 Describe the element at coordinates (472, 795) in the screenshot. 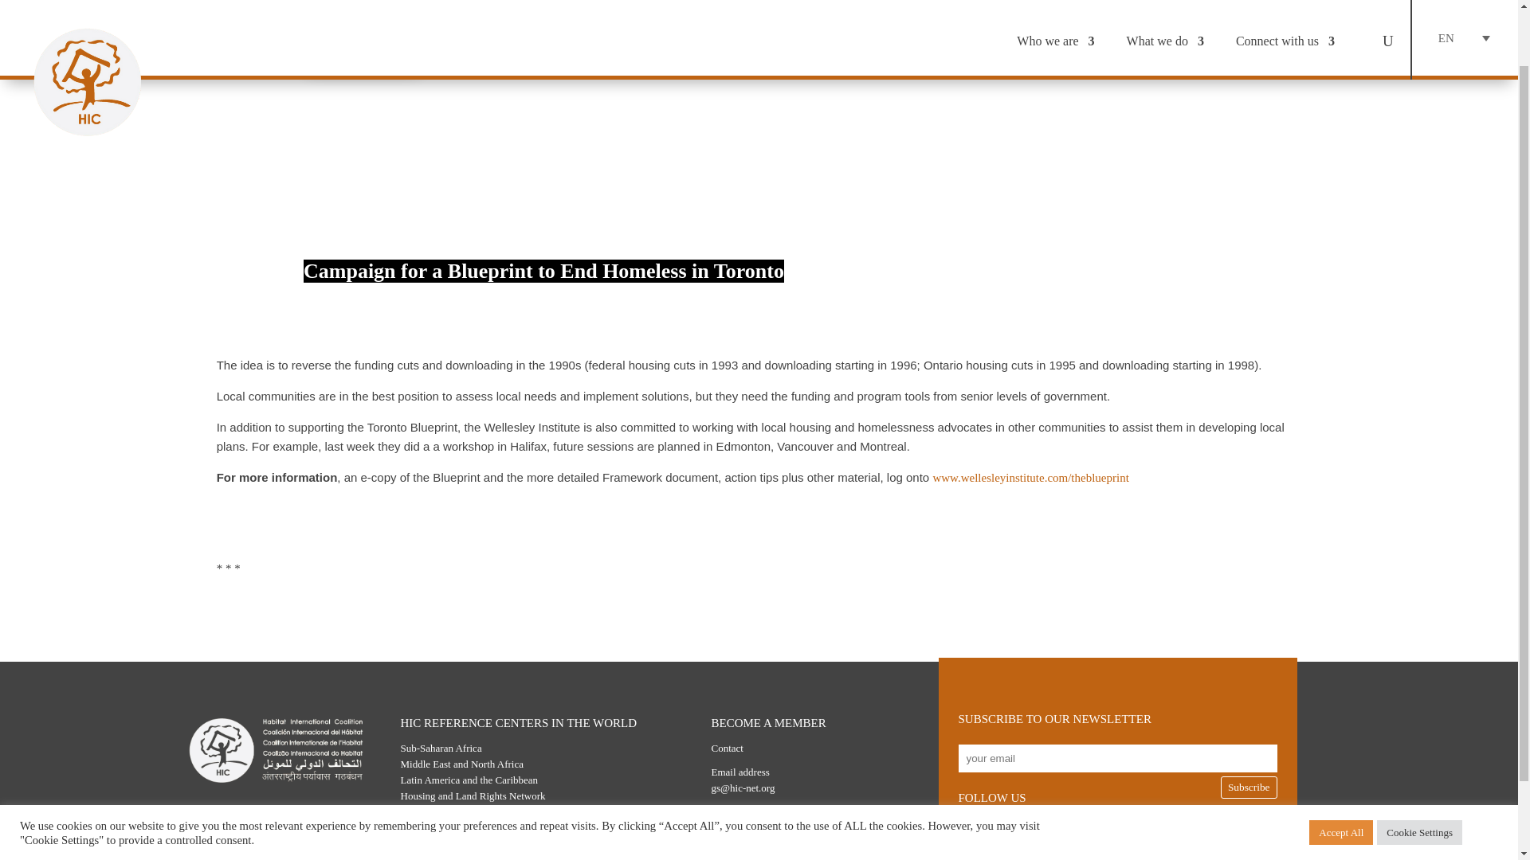

I see `Housing and Land Rights Network` at that location.